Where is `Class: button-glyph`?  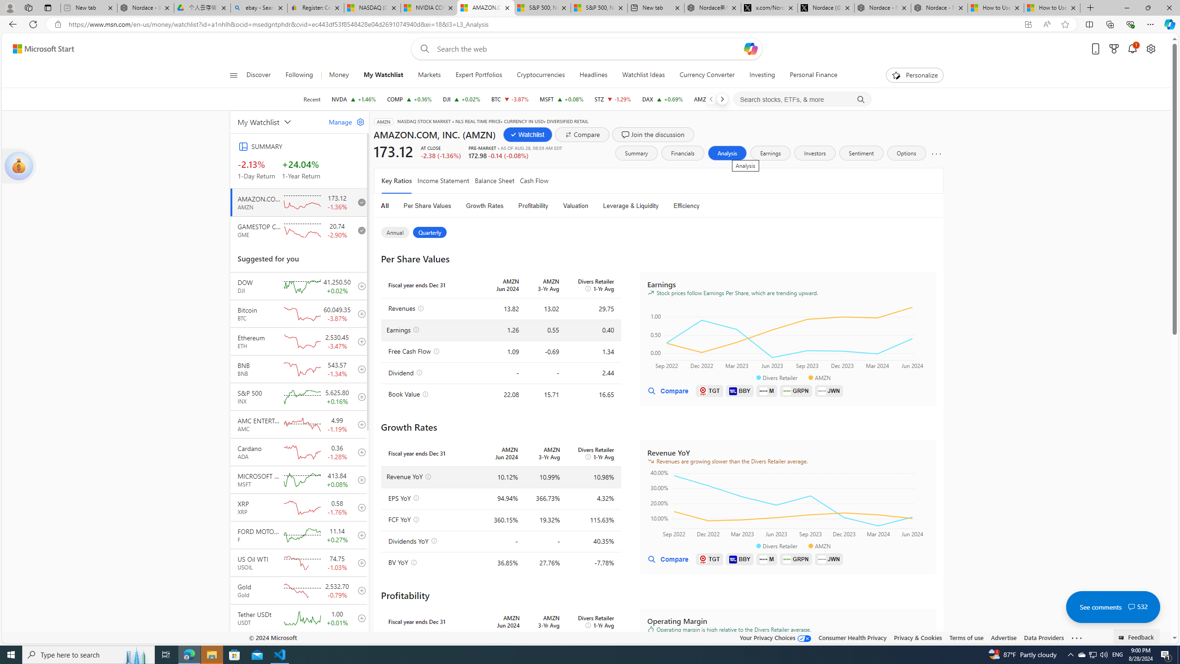
Class: button-glyph is located at coordinates (233, 75).